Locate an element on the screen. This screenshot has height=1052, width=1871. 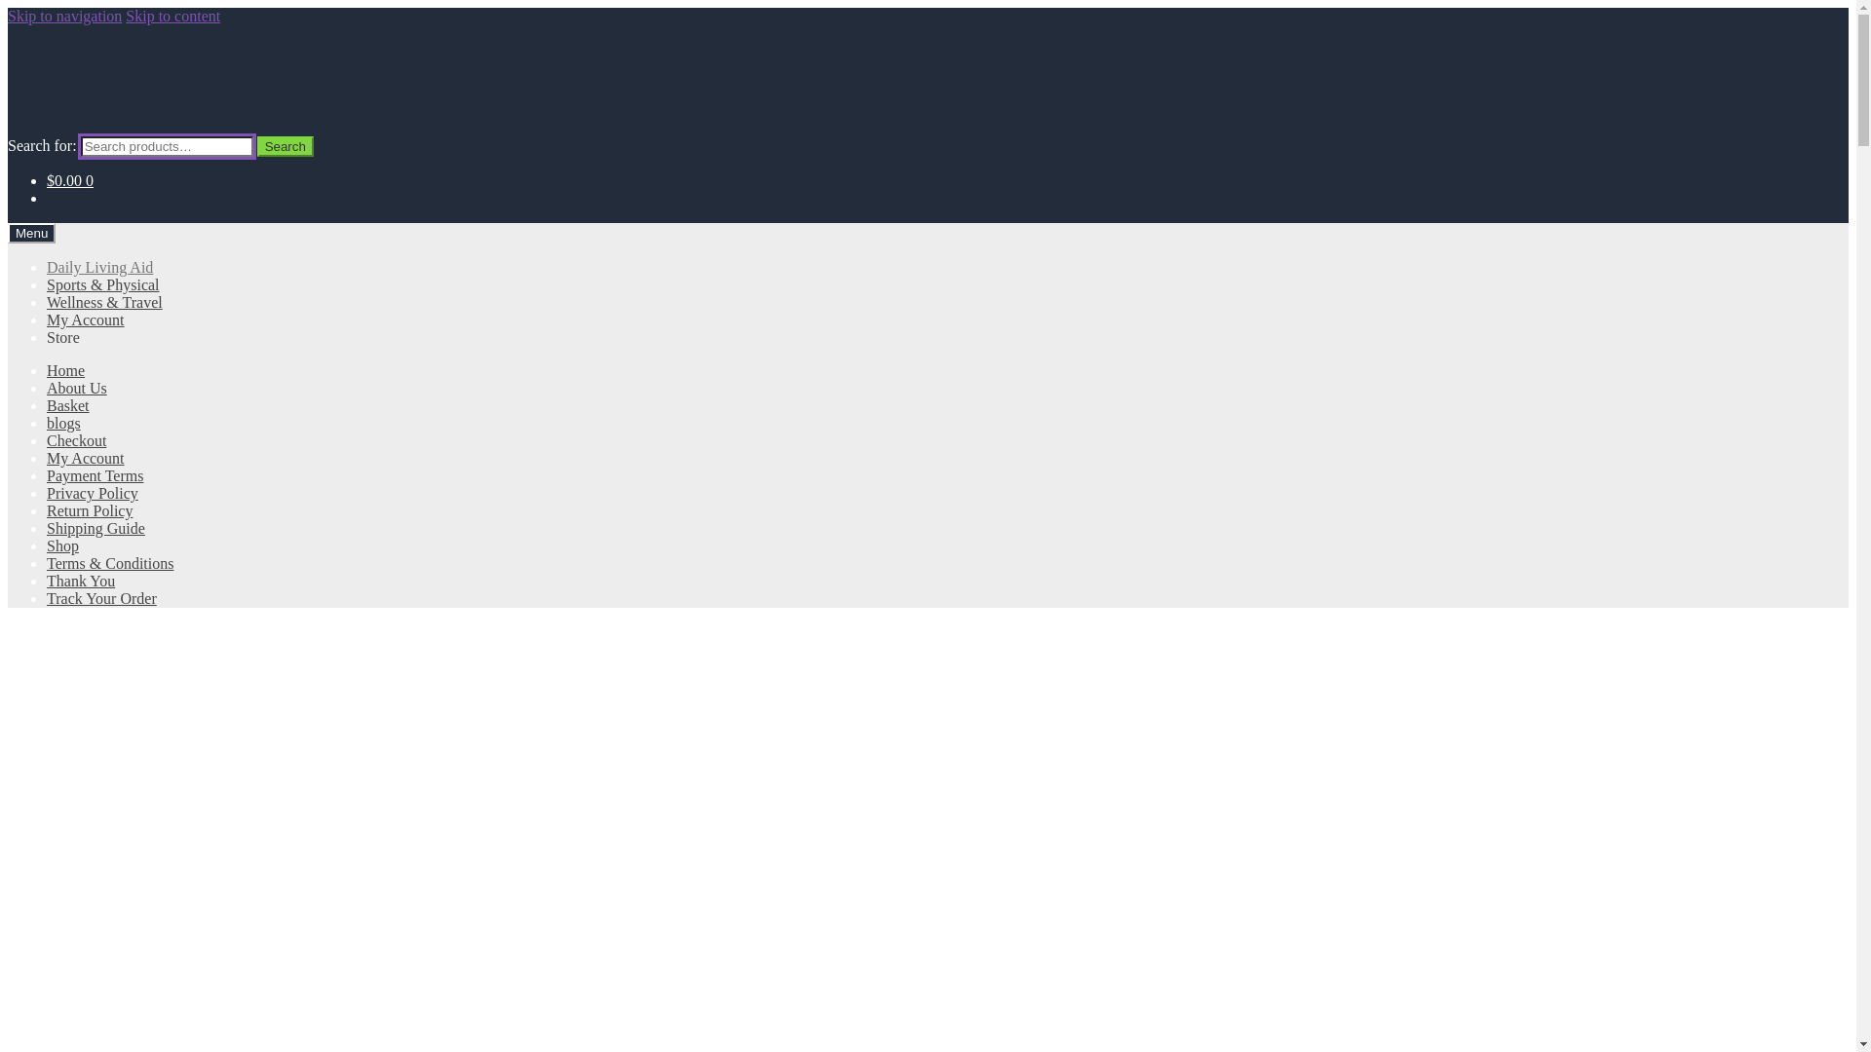
blogs is located at coordinates (64, 423).